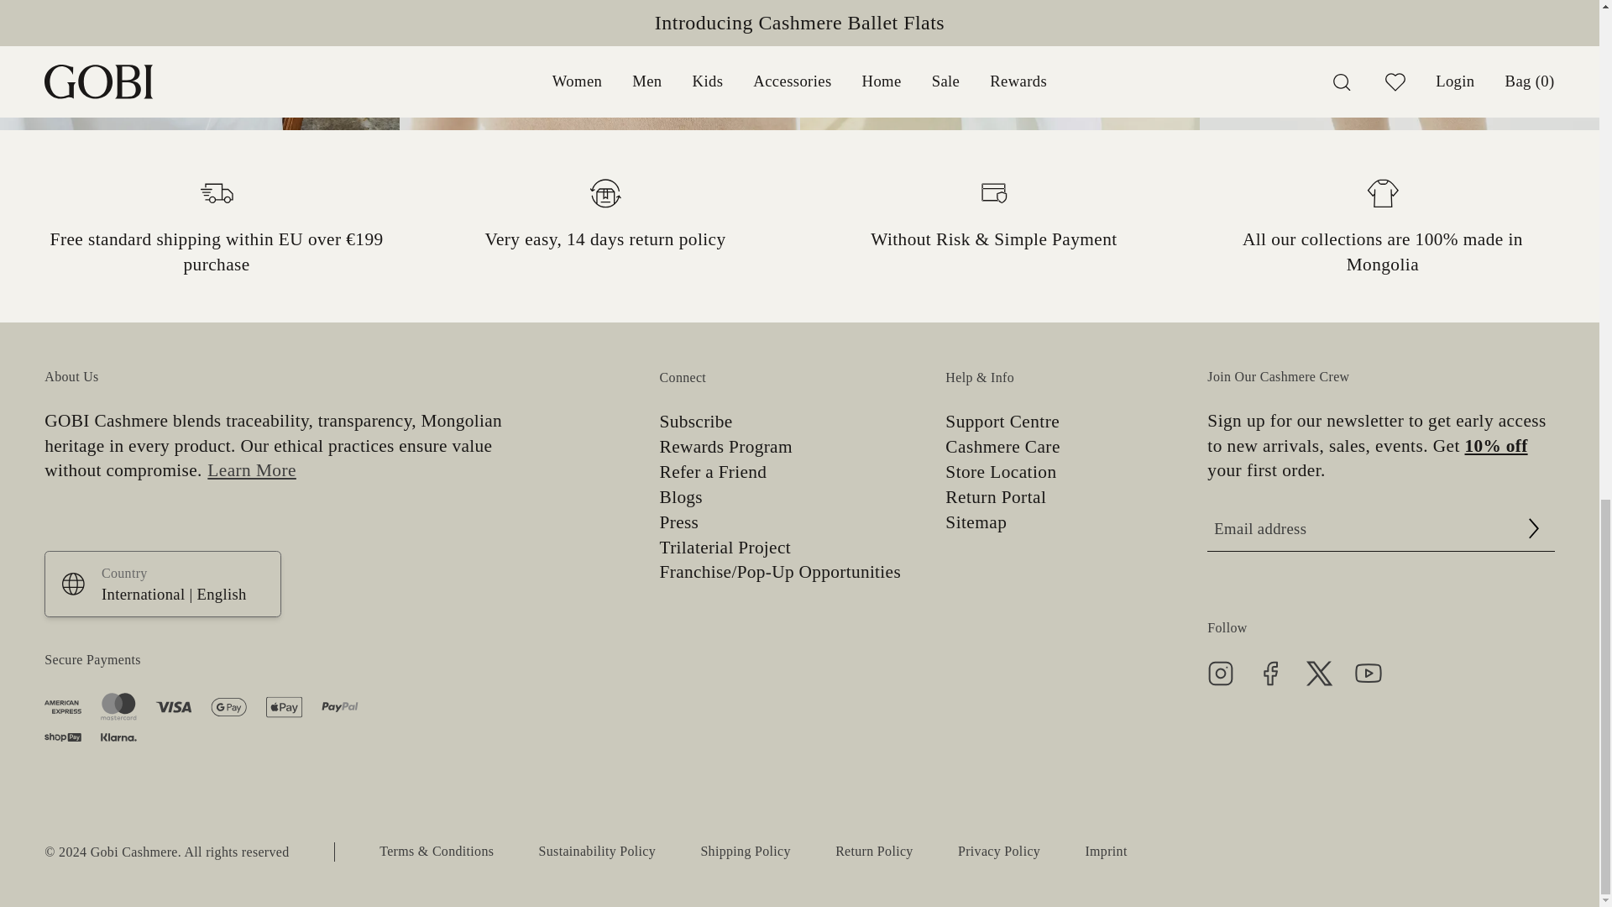 Image resolution: width=1612 pixels, height=907 pixels. I want to click on Trilaterial Project, so click(725, 548).